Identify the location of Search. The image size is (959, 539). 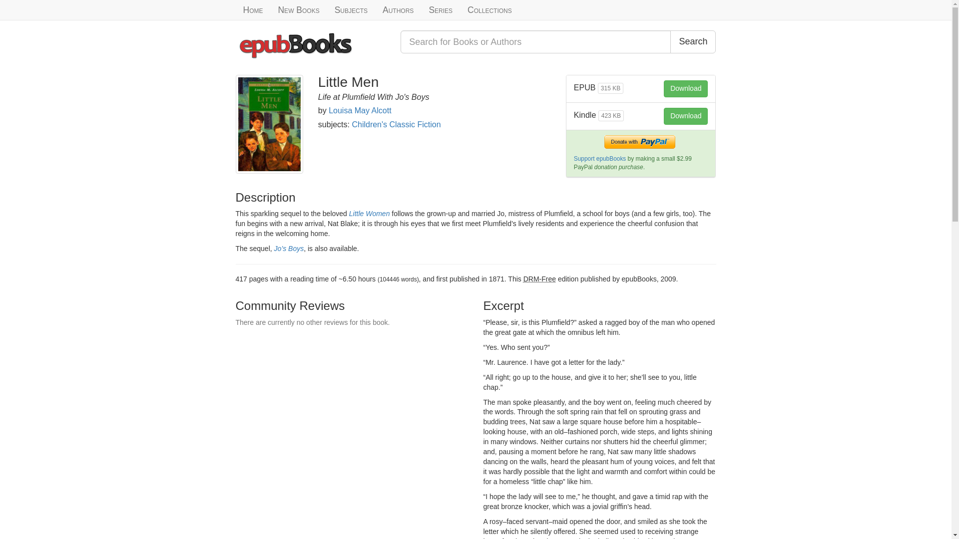
(693, 41).